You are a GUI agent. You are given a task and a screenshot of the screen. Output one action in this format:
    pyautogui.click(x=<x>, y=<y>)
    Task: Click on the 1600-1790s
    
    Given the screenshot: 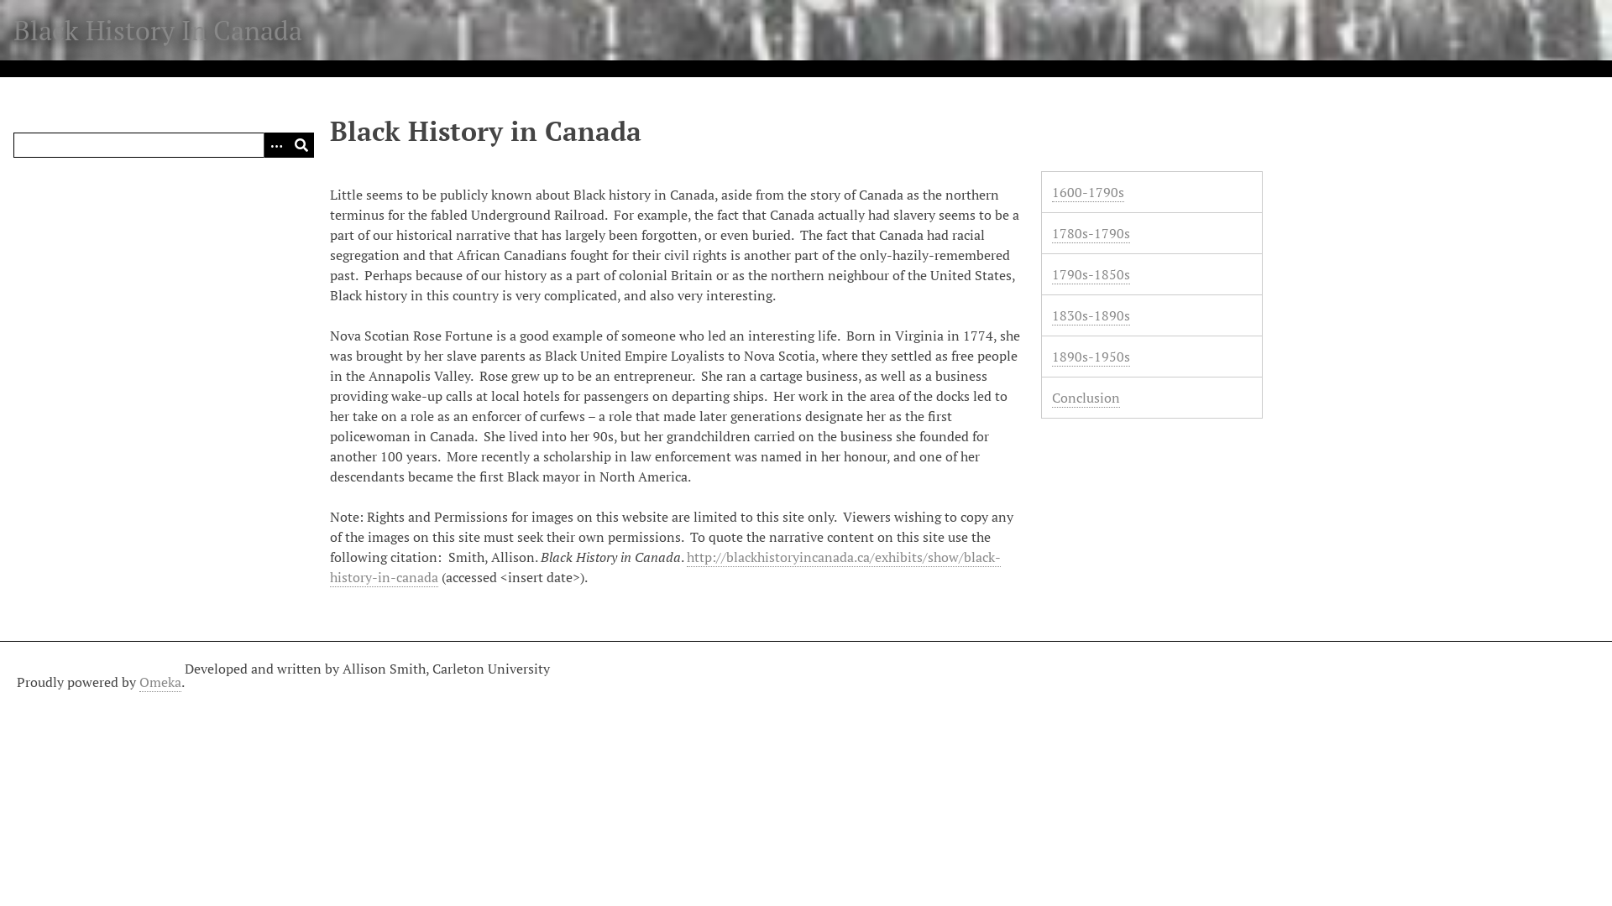 What is the action you would take?
    pyautogui.click(x=1088, y=193)
    